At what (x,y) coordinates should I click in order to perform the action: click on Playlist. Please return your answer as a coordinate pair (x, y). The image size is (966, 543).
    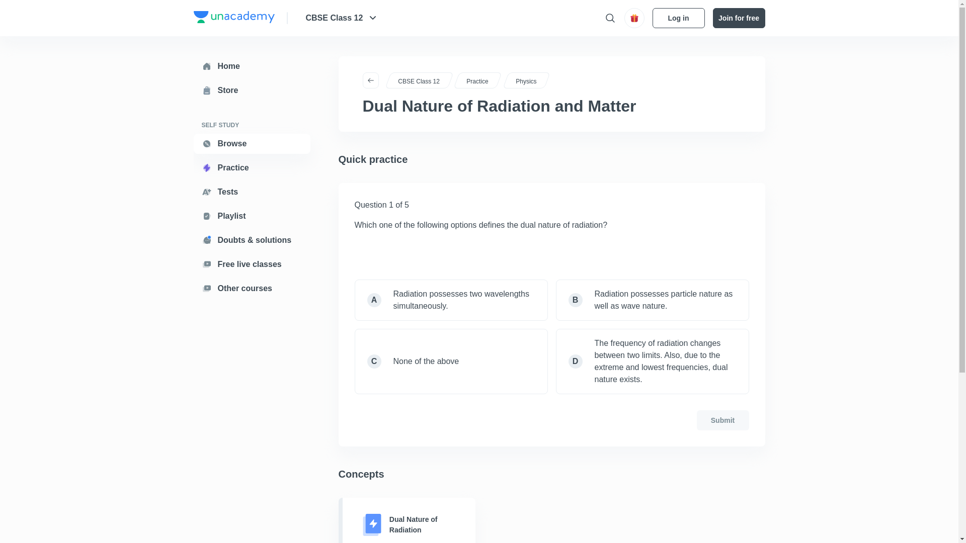
    Looking at the image, I should click on (252, 216).